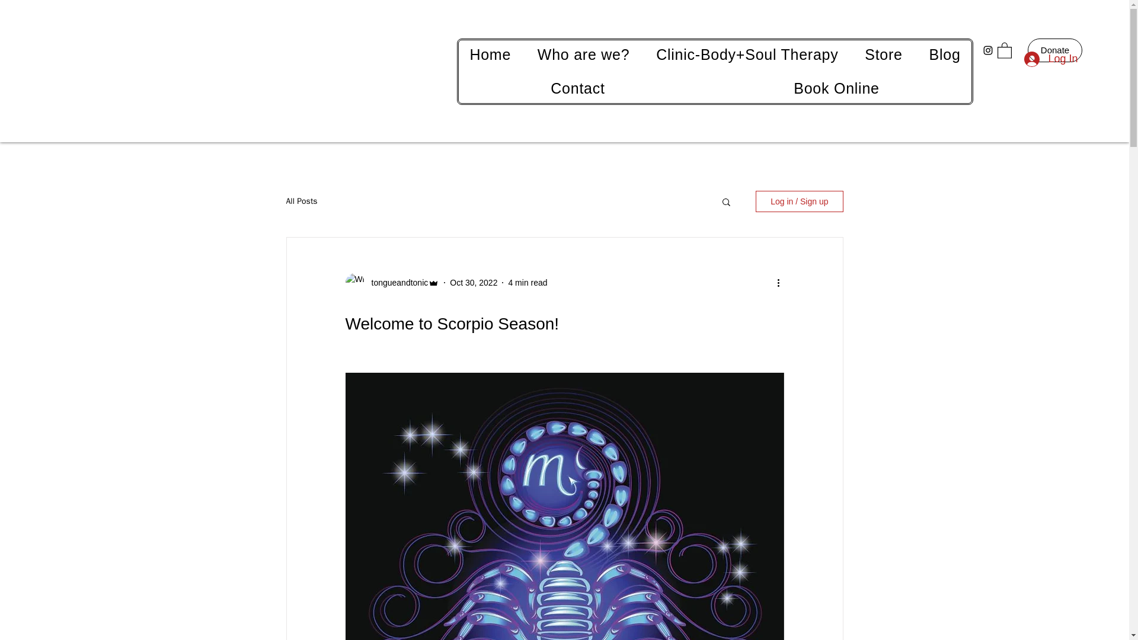 This screenshot has height=640, width=1138. What do you see at coordinates (837, 88) in the screenshot?
I see `Book Online` at bounding box center [837, 88].